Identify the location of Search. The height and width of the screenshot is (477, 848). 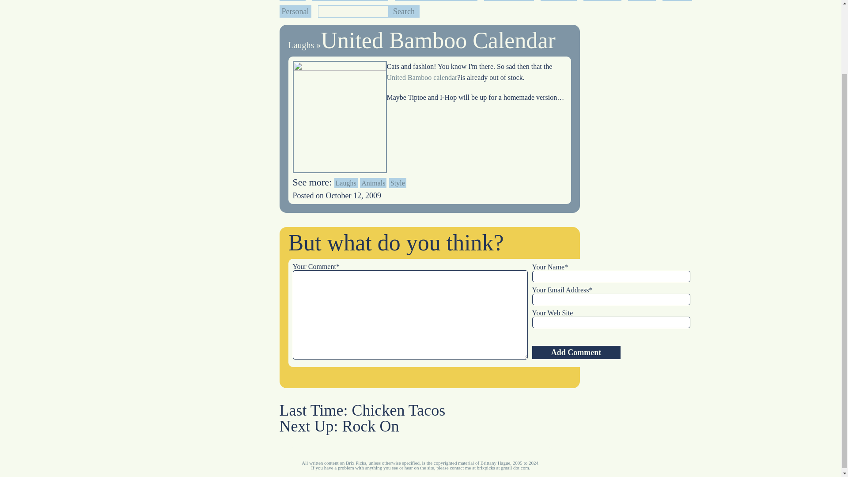
(404, 11).